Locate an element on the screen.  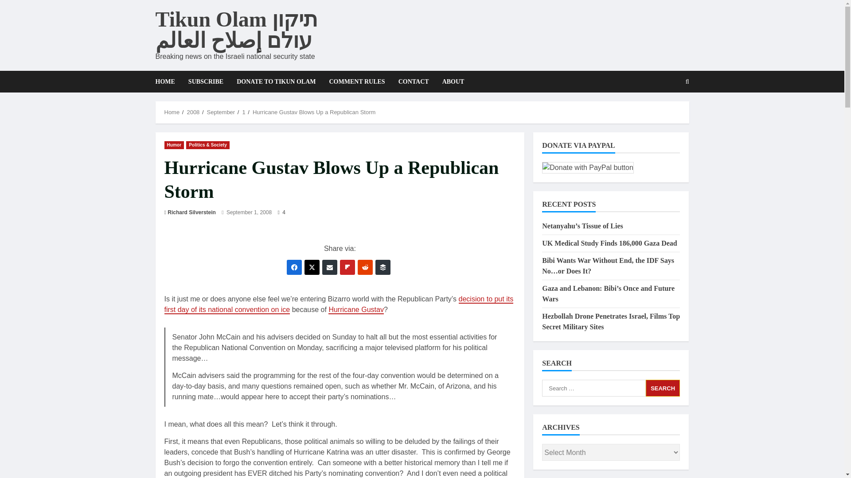
Humor is located at coordinates (174, 144).